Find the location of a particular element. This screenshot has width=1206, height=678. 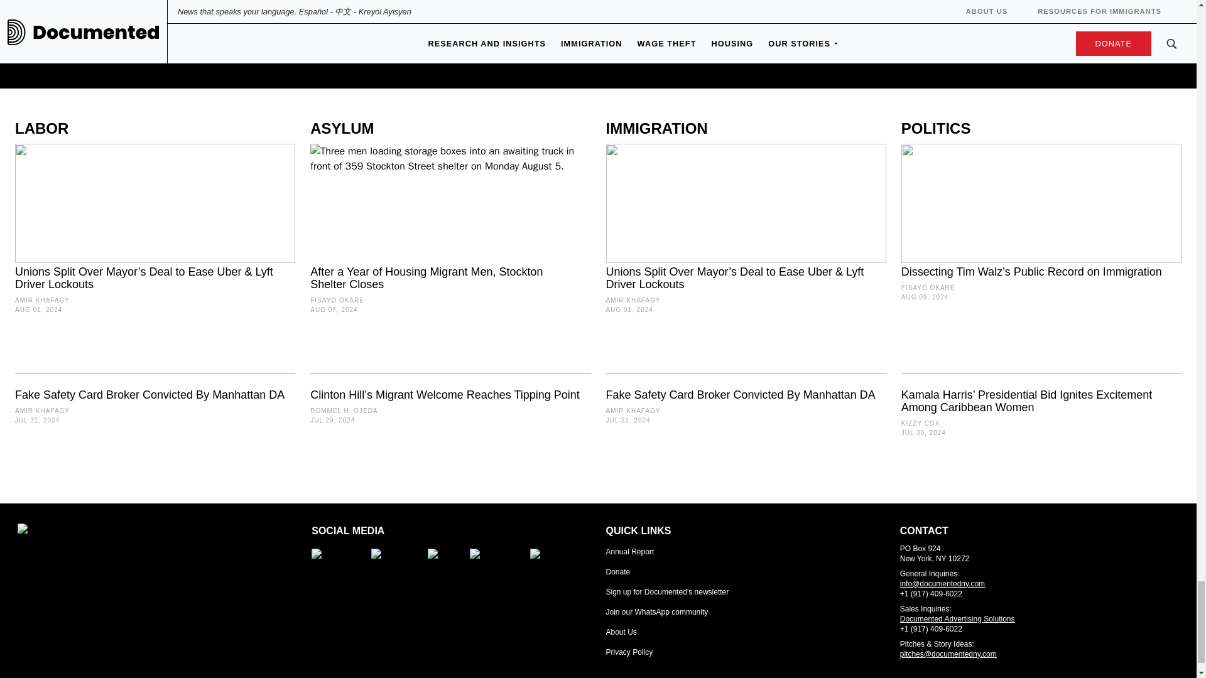

Posts by Amir Khafagy is located at coordinates (42, 300).